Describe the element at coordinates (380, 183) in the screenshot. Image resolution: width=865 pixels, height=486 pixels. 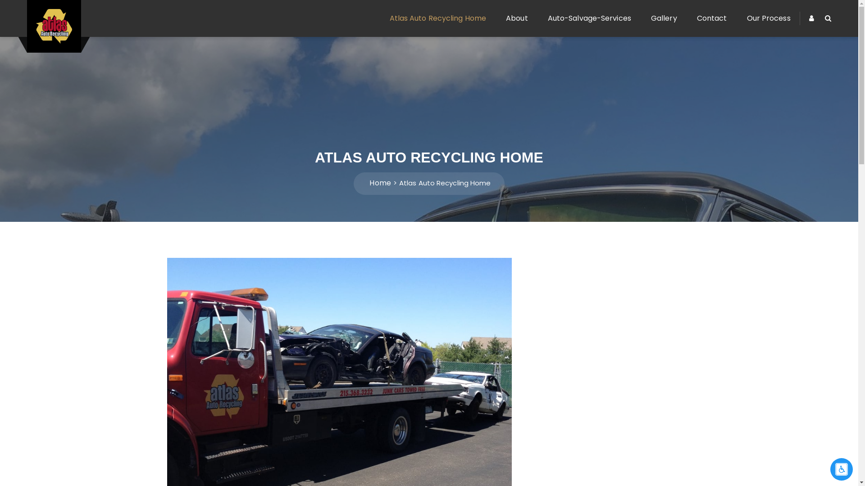
I see `Home` at that location.